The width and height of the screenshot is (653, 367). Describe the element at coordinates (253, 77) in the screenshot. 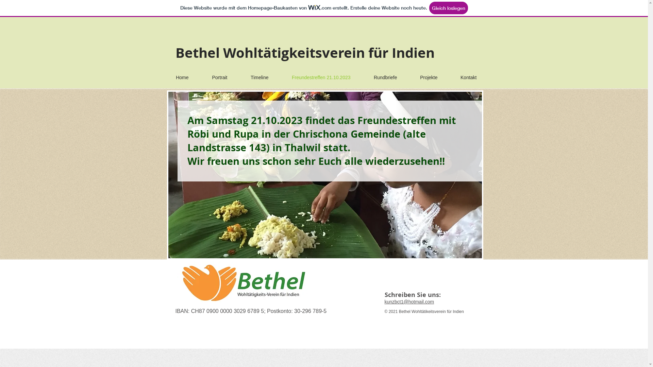

I see `Timeline` at that location.